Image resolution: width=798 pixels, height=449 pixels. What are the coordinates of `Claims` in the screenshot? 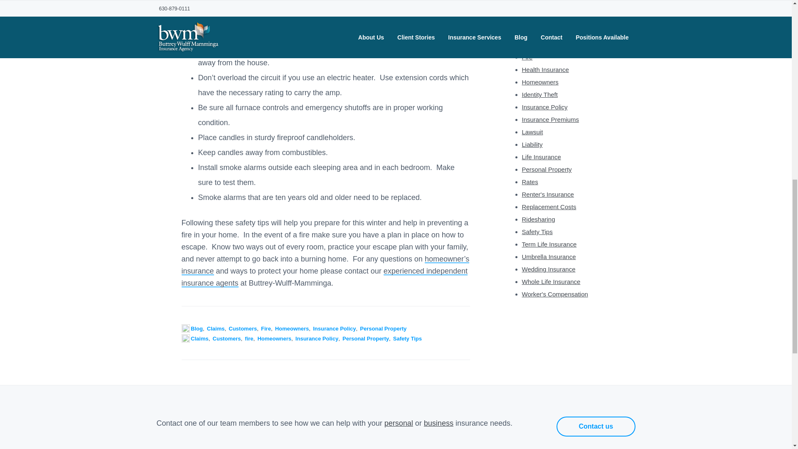 It's located at (531, 20).